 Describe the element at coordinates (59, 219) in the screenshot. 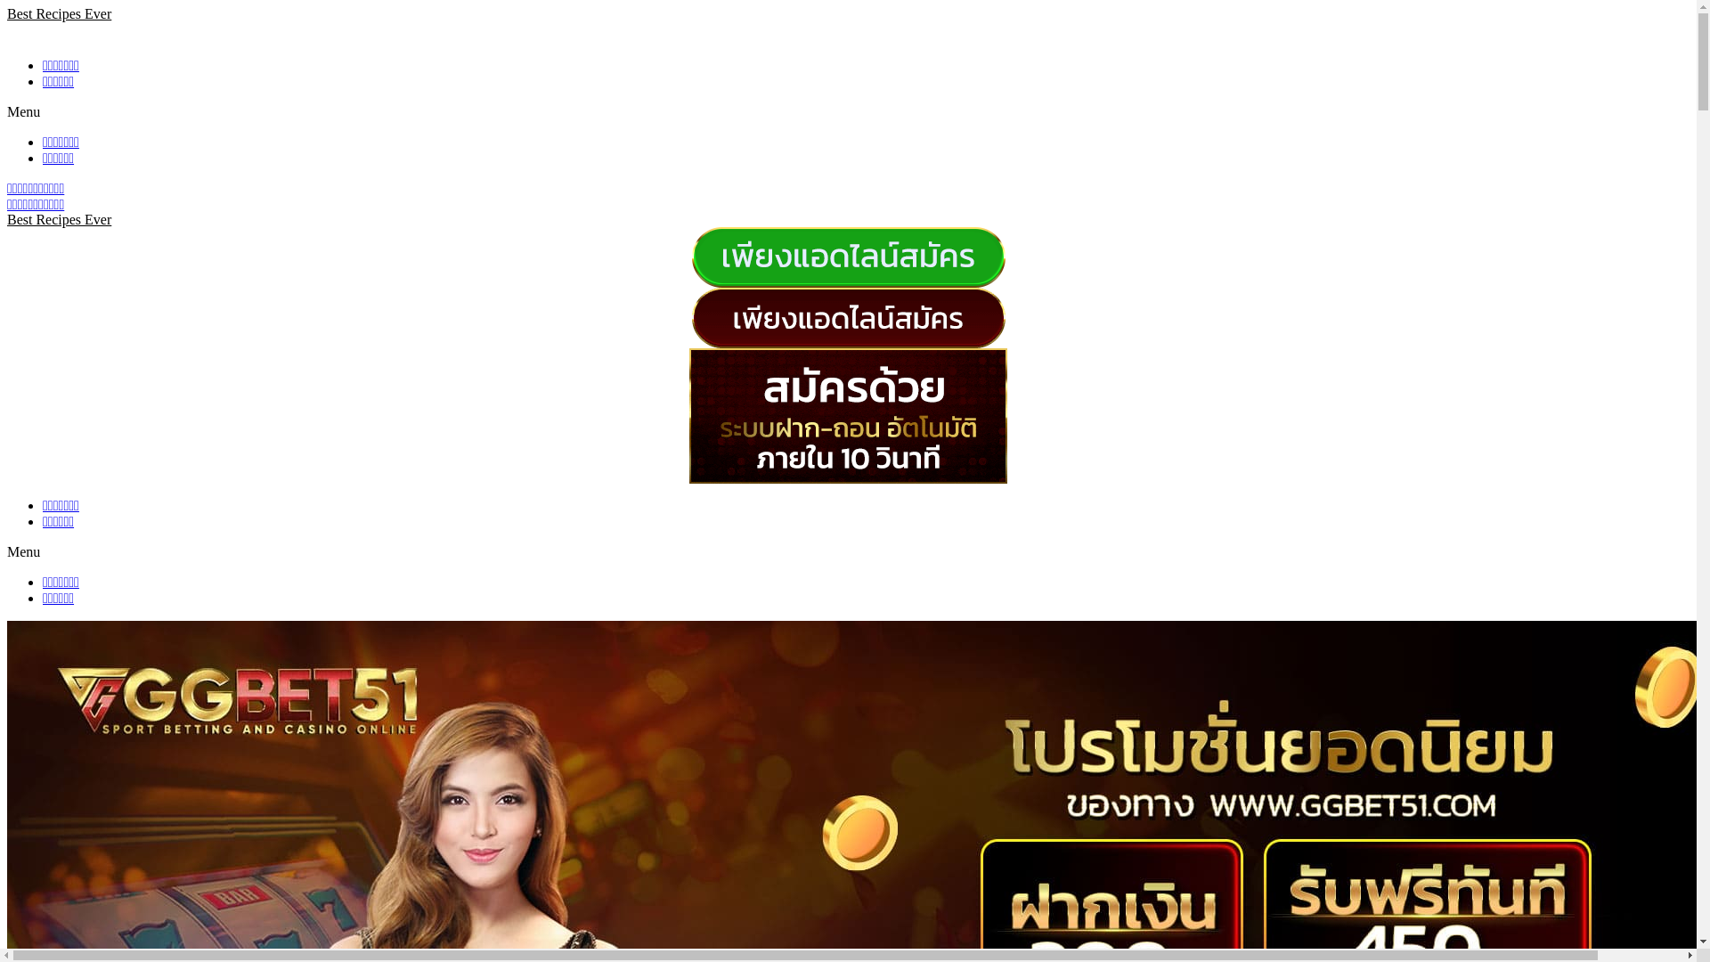

I see `Best Recipes Ever` at that location.